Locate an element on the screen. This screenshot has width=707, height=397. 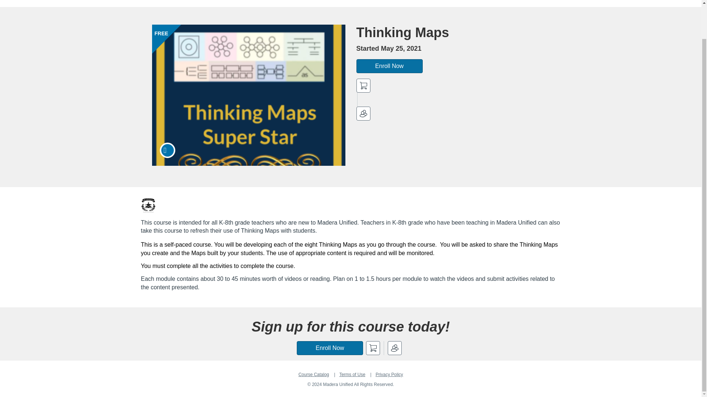
Enroll Now is located at coordinates (390, 66).